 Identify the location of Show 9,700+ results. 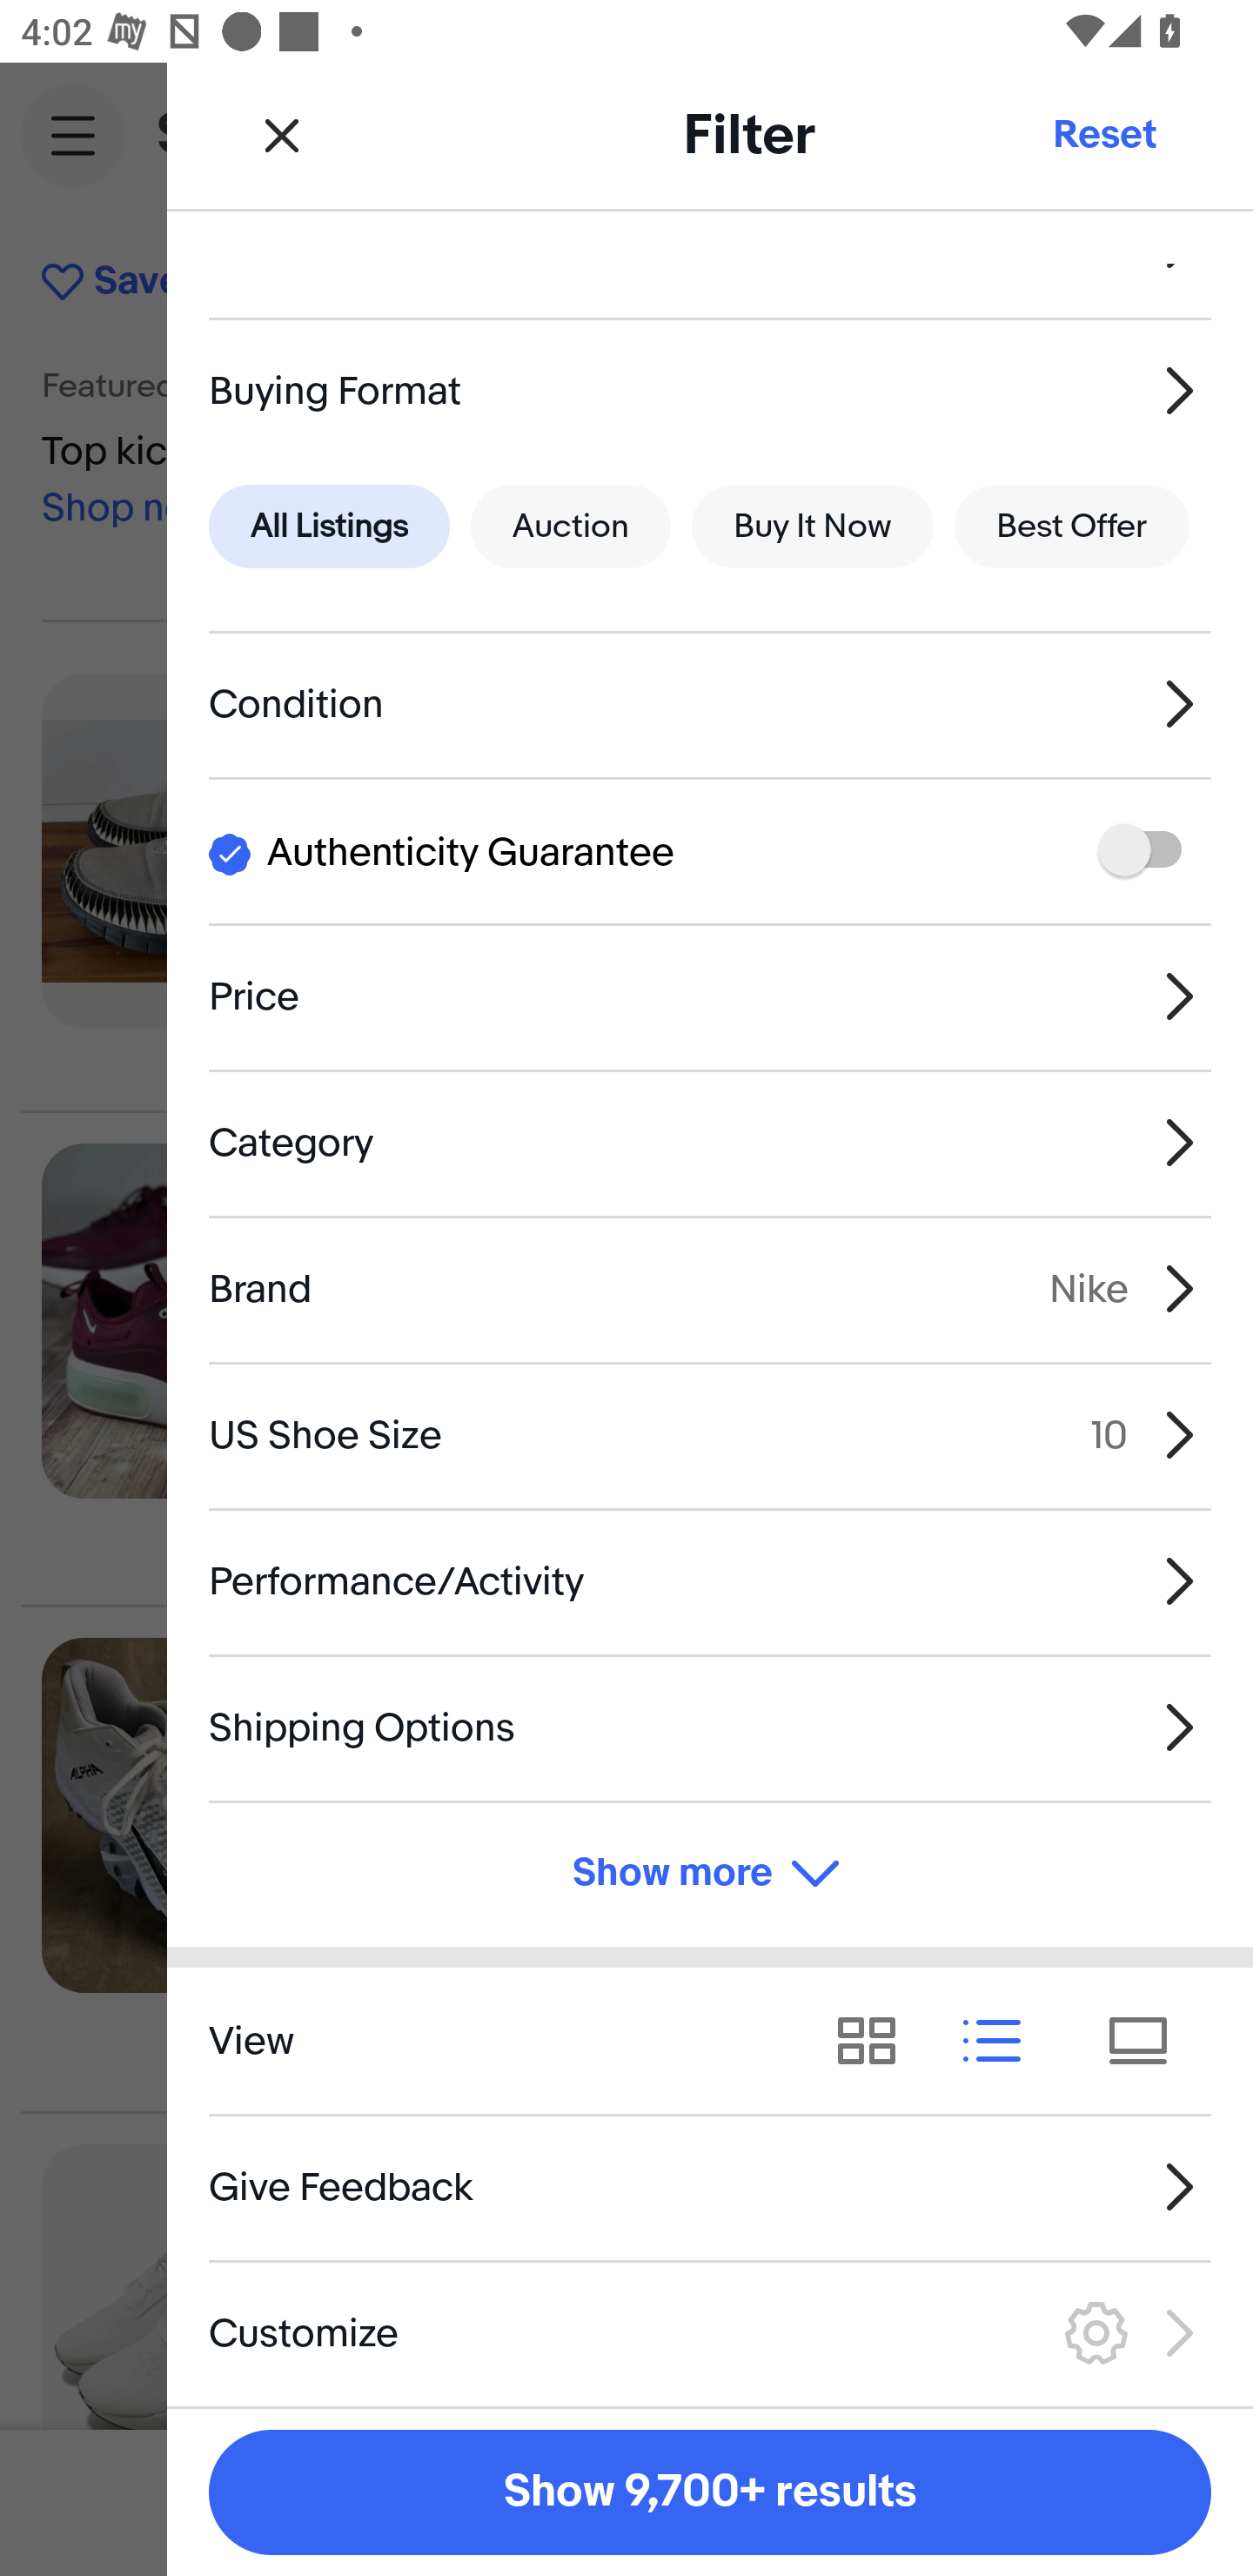
(710, 2492).